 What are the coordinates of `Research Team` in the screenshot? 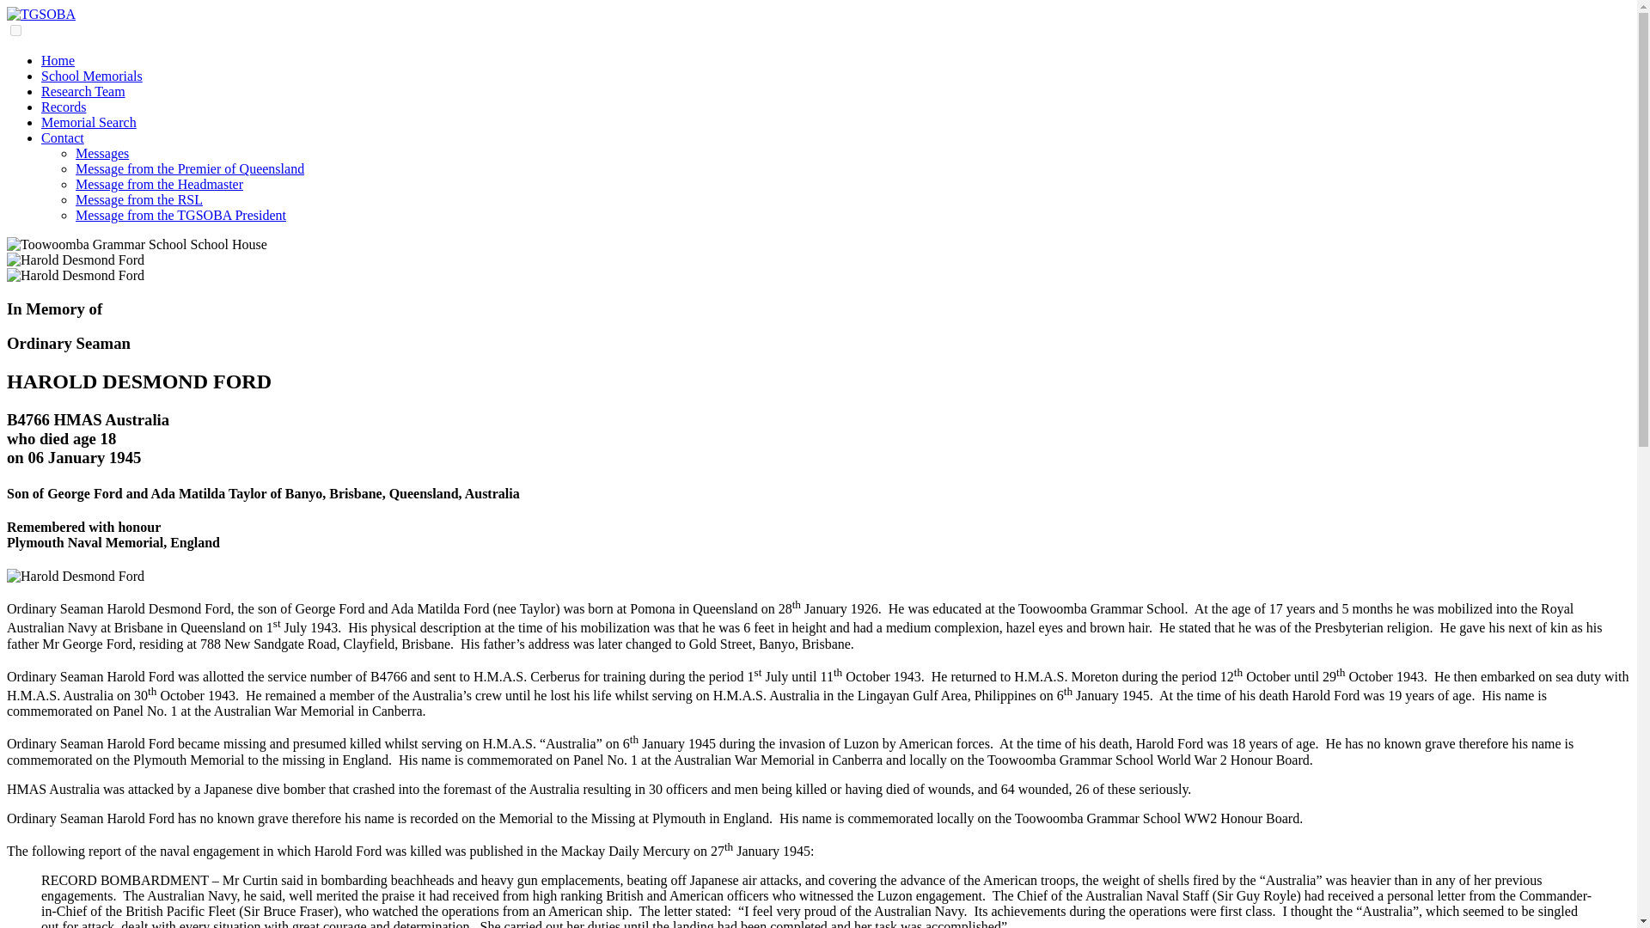 It's located at (82, 91).